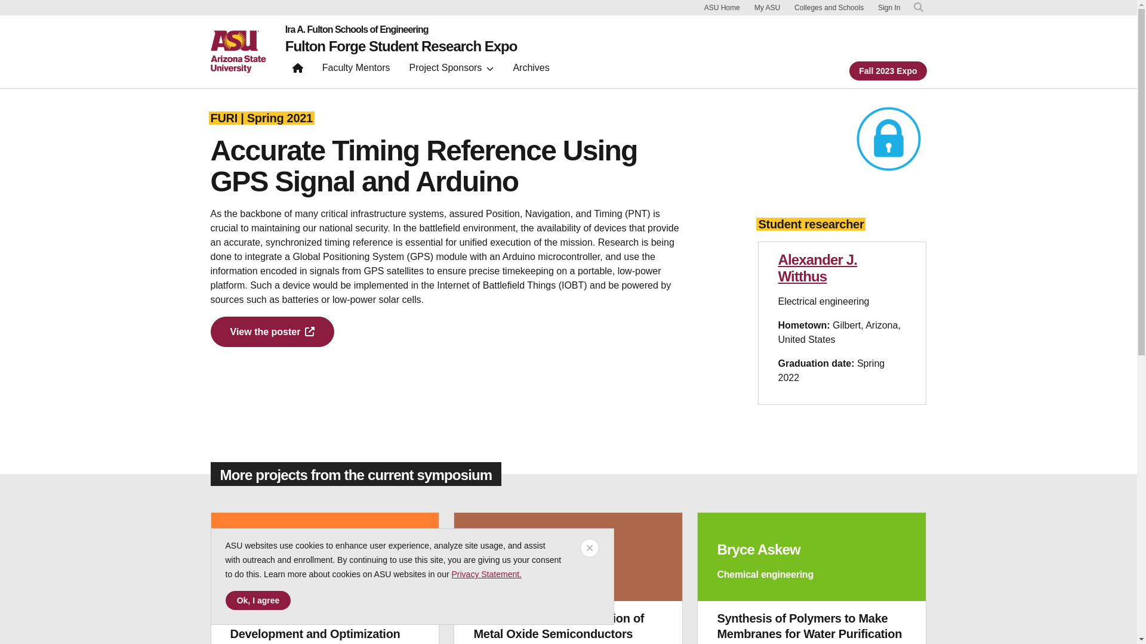  I want to click on ASU home page, so click(238, 51).